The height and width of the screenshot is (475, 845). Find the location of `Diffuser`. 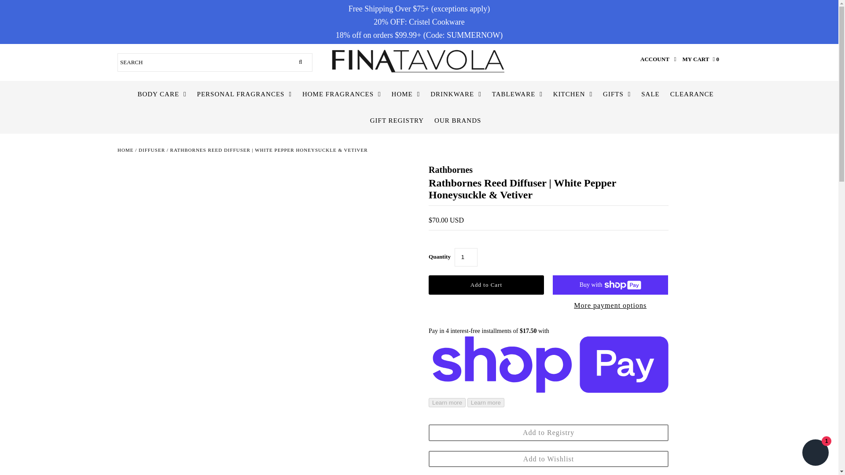

Diffuser is located at coordinates (151, 150).